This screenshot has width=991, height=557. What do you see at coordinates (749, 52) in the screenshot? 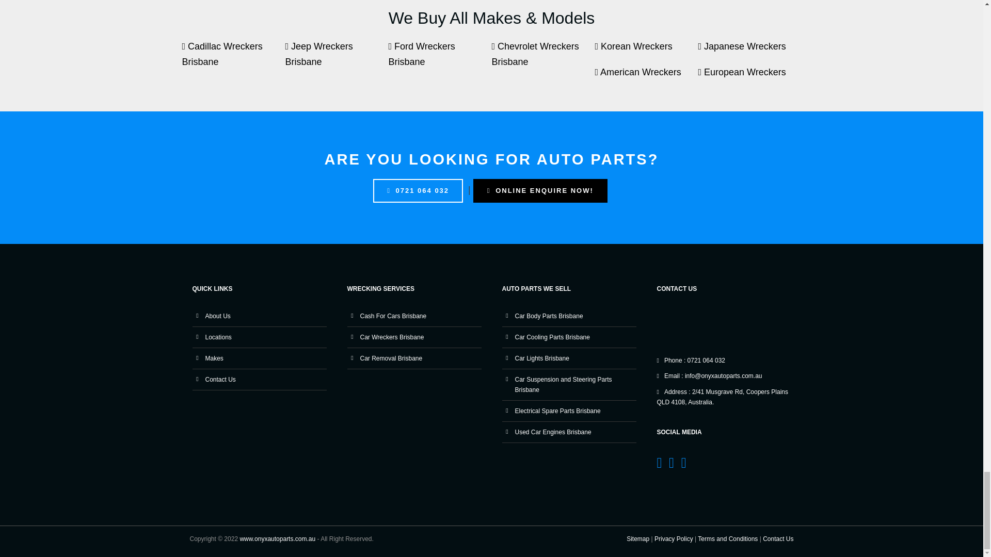
I see `Japanese Wreckers` at bounding box center [749, 52].